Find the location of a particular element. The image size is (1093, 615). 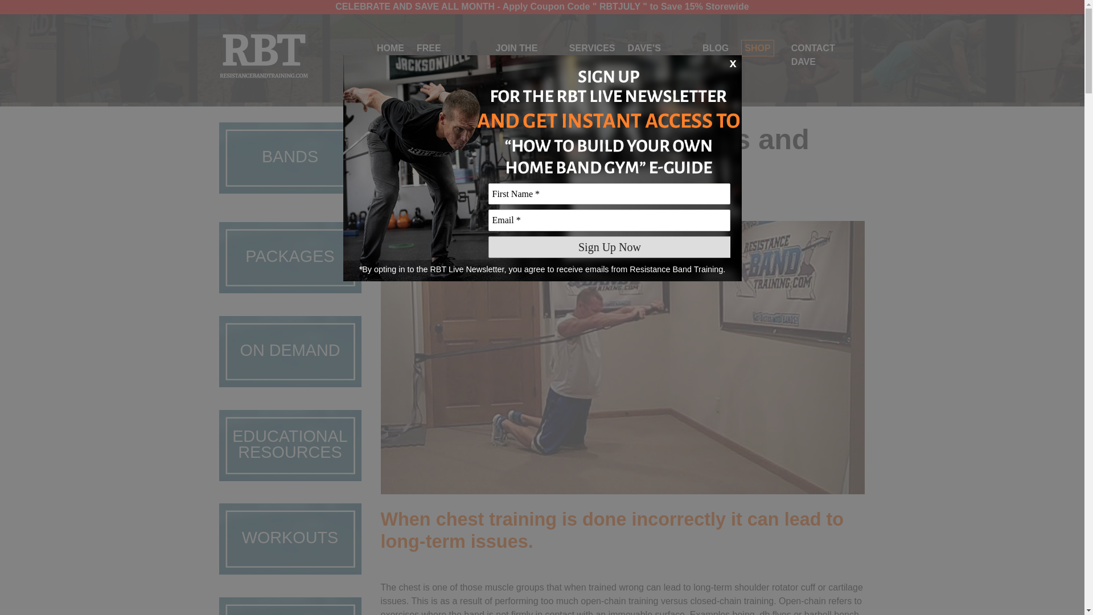

CONTACT DAVE is located at coordinates (813, 55).